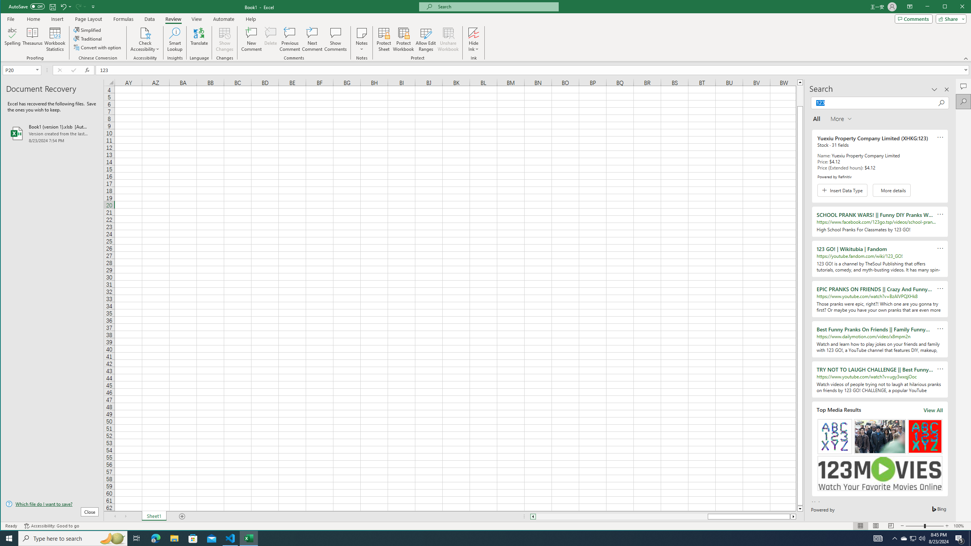 The width and height of the screenshot is (971, 546). What do you see at coordinates (495, 7) in the screenshot?
I see `Microsoft search` at bounding box center [495, 7].